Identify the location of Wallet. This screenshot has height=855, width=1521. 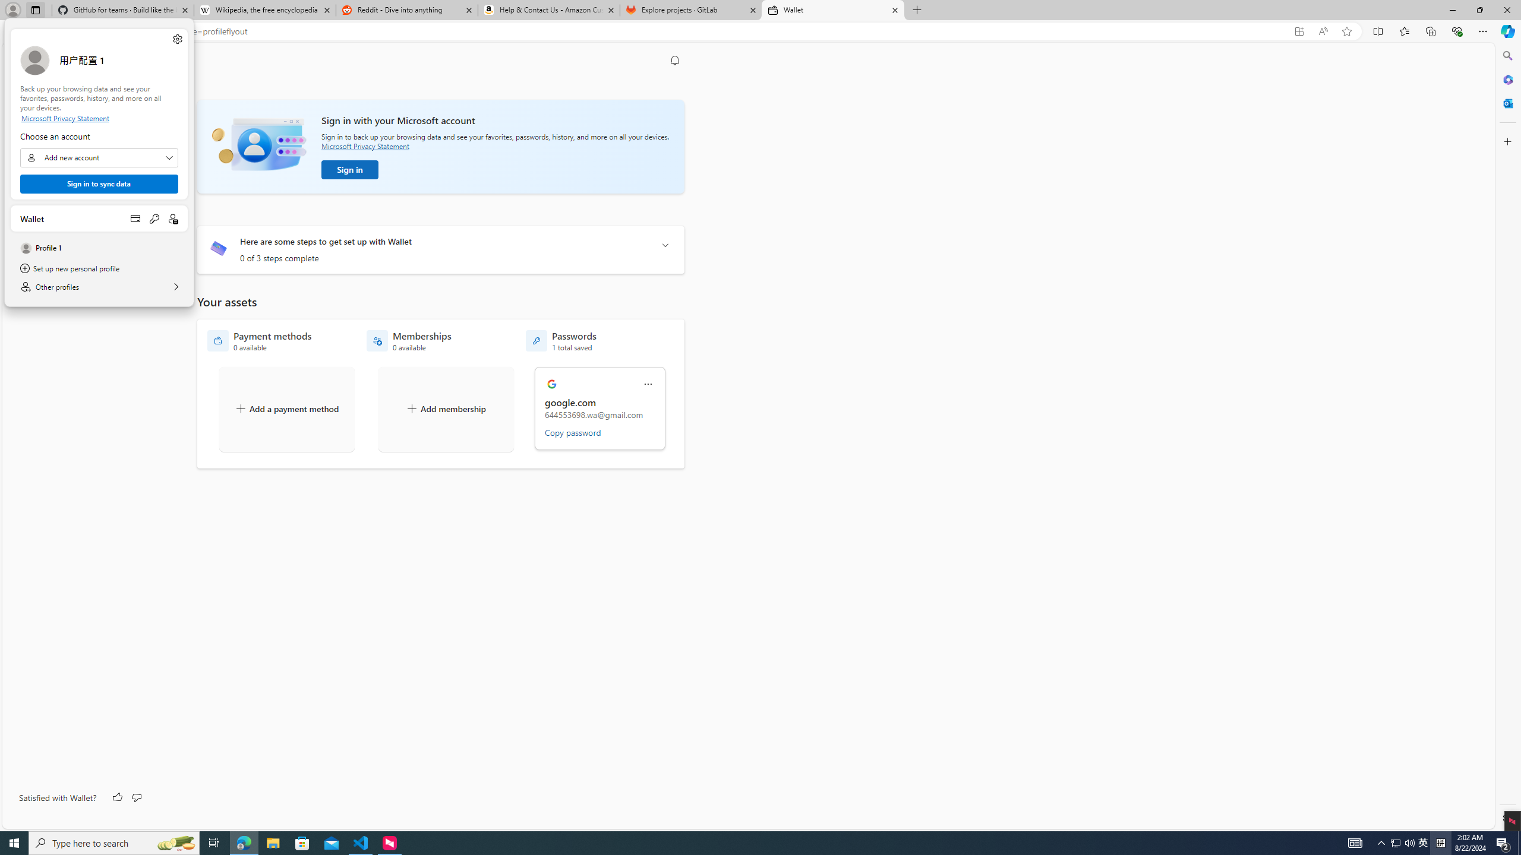
(99, 183).